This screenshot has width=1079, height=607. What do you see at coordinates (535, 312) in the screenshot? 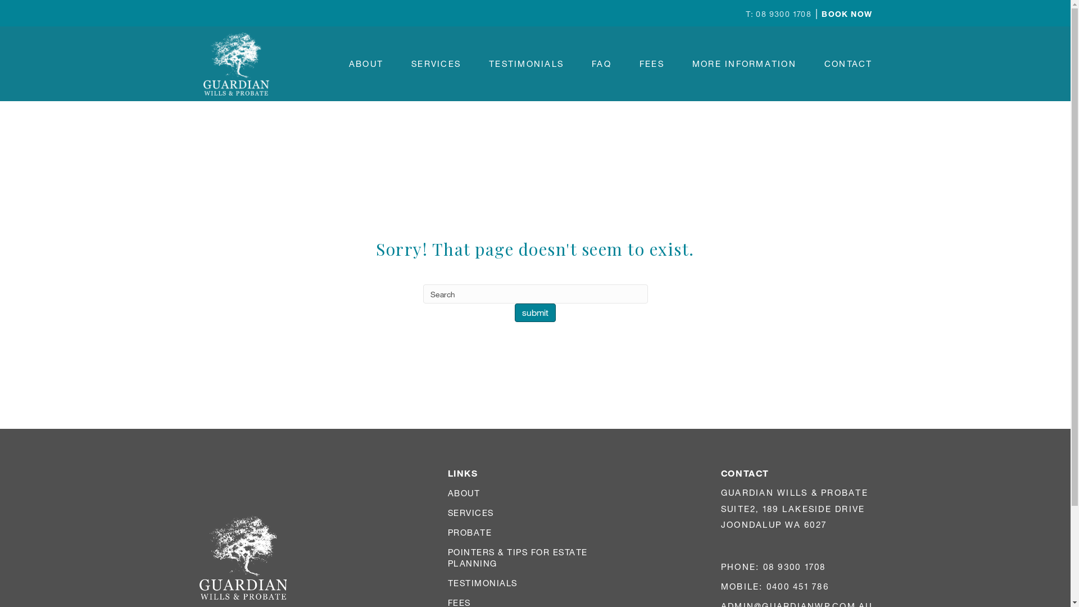
I see `submit` at bounding box center [535, 312].